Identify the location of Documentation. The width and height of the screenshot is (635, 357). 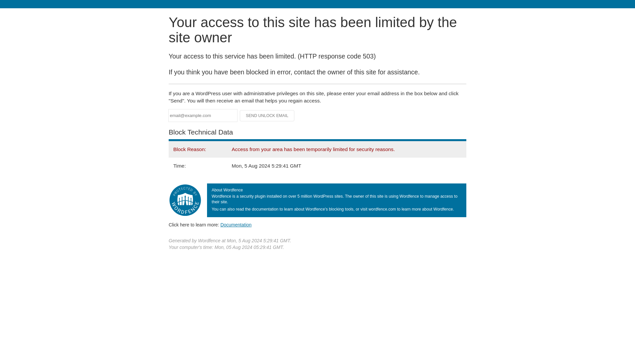
(236, 224).